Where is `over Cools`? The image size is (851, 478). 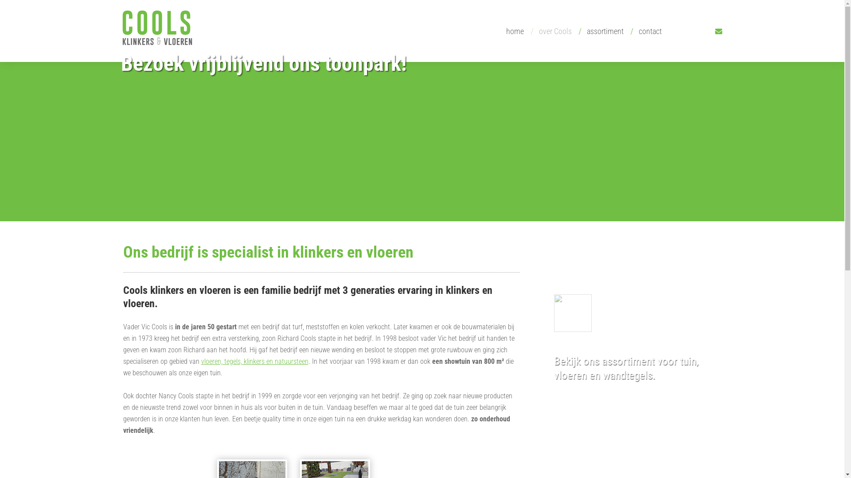
over Cools is located at coordinates (553, 31).